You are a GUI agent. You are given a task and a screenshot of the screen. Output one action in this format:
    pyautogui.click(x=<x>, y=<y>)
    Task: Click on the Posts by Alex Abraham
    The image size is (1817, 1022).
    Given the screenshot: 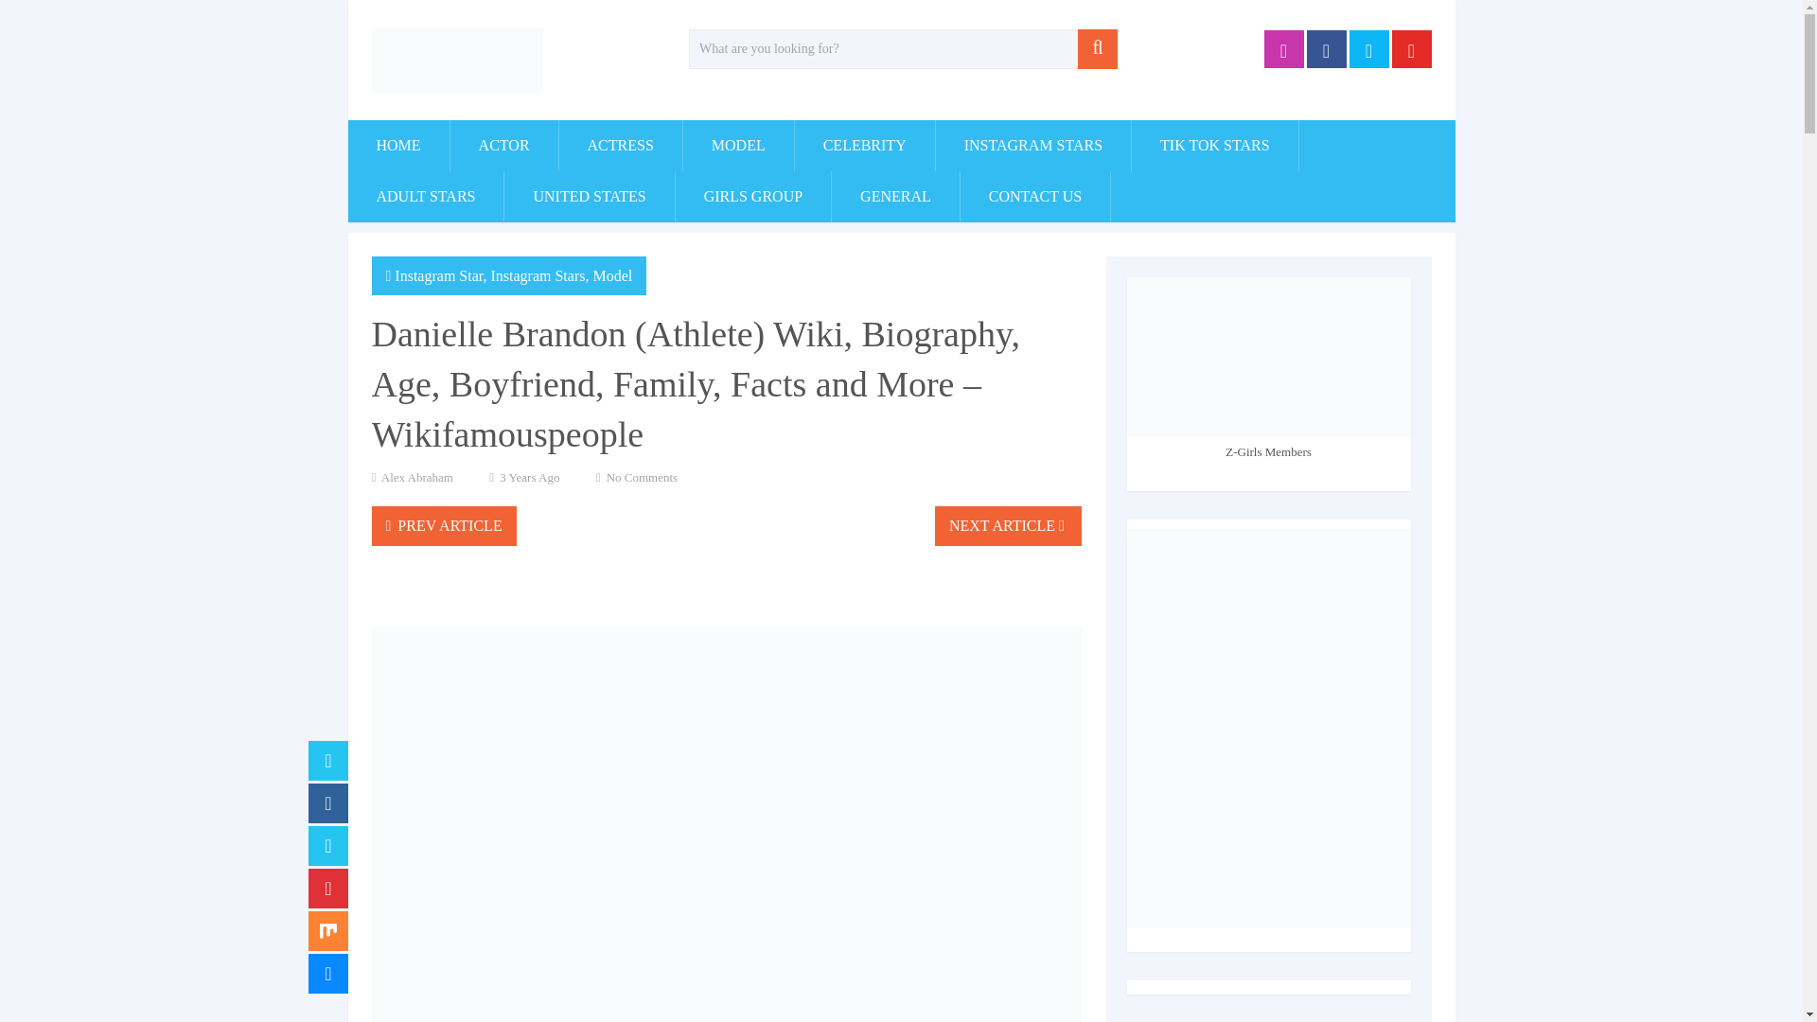 What is the action you would take?
    pyautogui.click(x=416, y=477)
    